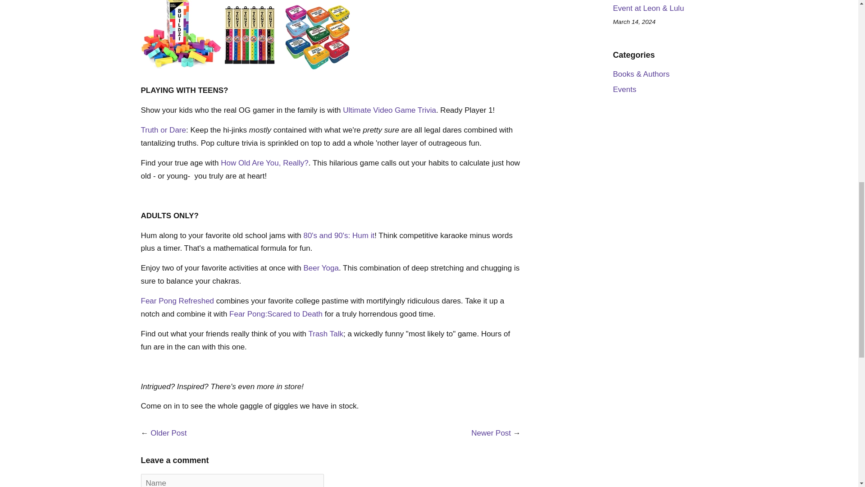 The width and height of the screenshot is (865, 487). I want to click on Truth or Dare, so click(163, 130).